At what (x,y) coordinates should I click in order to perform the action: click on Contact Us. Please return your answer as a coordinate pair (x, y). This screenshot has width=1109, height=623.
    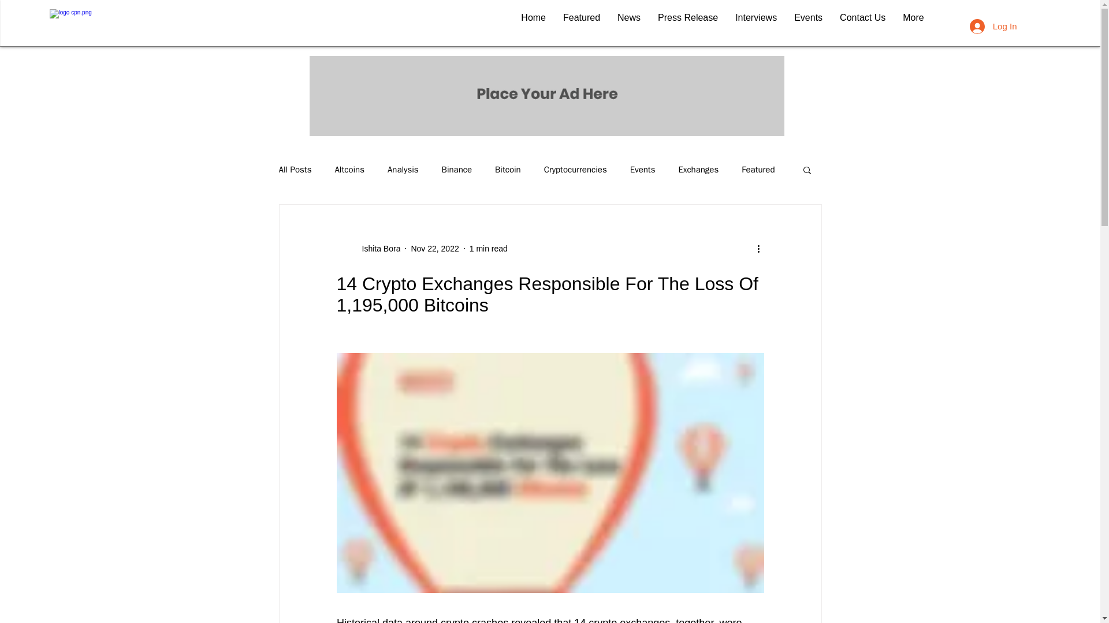
    Looking at the image, I should click on (862, 26).